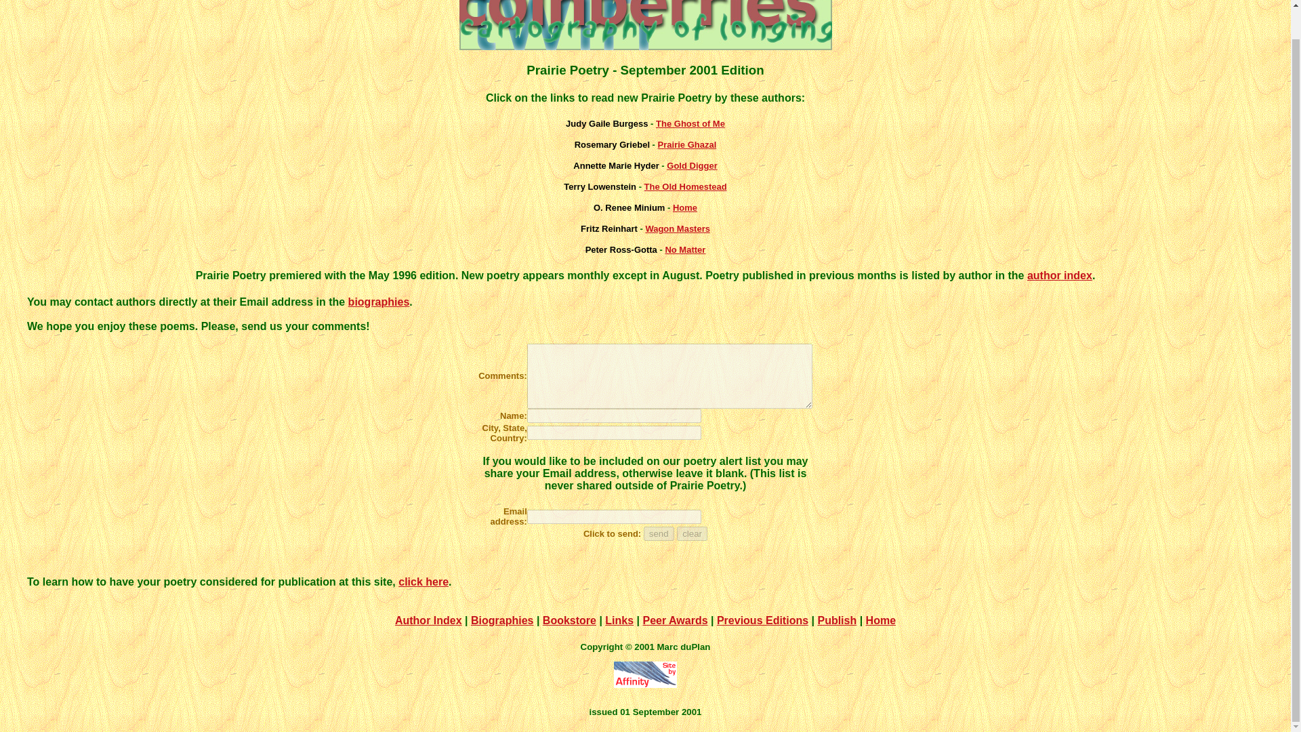 The height and width of the screenshot is (732, 1301). I want to click on send, so click(659, 533).